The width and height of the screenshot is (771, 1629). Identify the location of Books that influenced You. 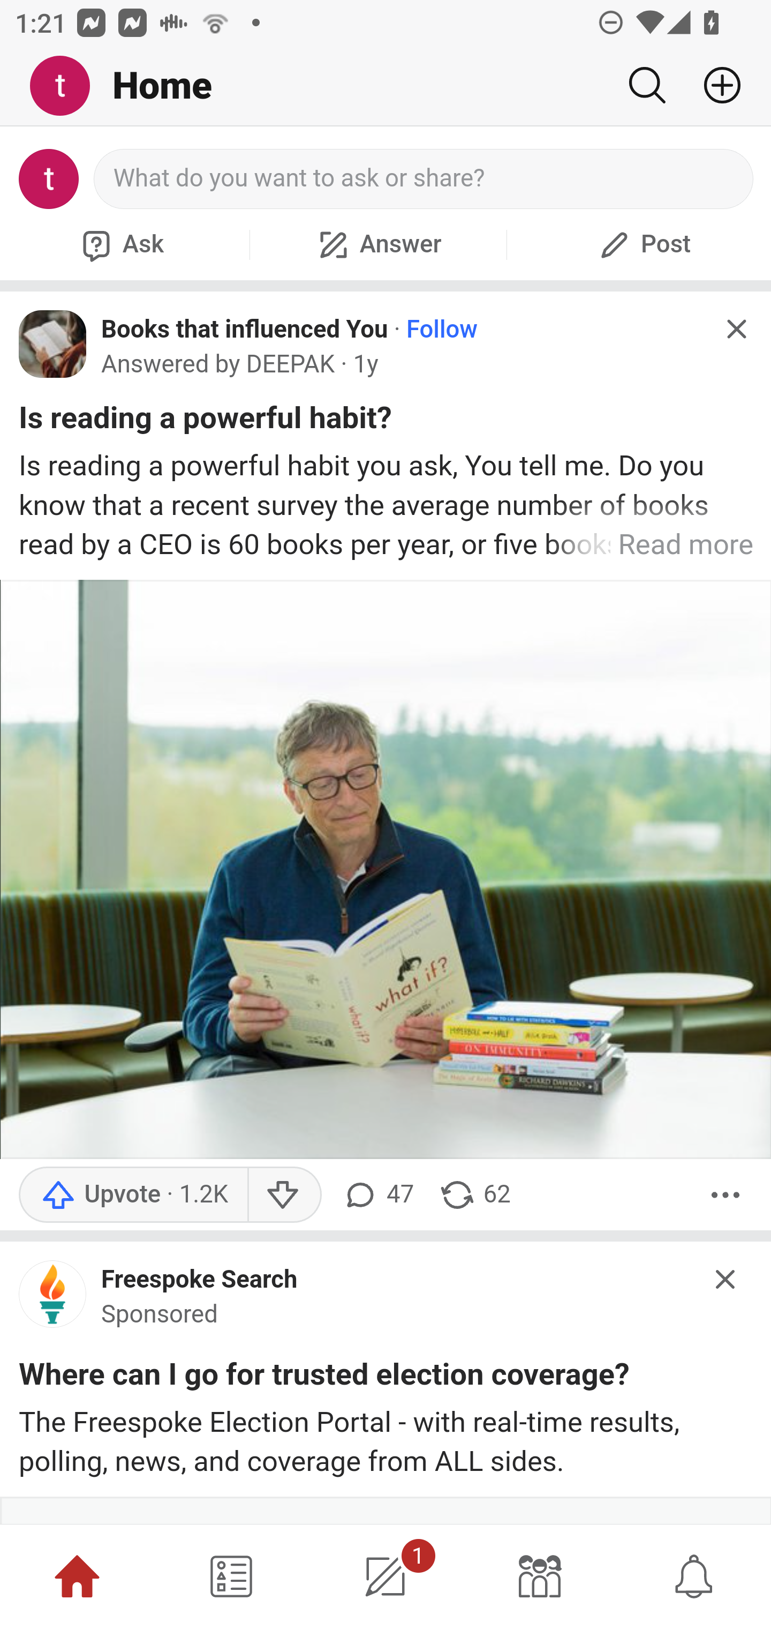
(245, 329).